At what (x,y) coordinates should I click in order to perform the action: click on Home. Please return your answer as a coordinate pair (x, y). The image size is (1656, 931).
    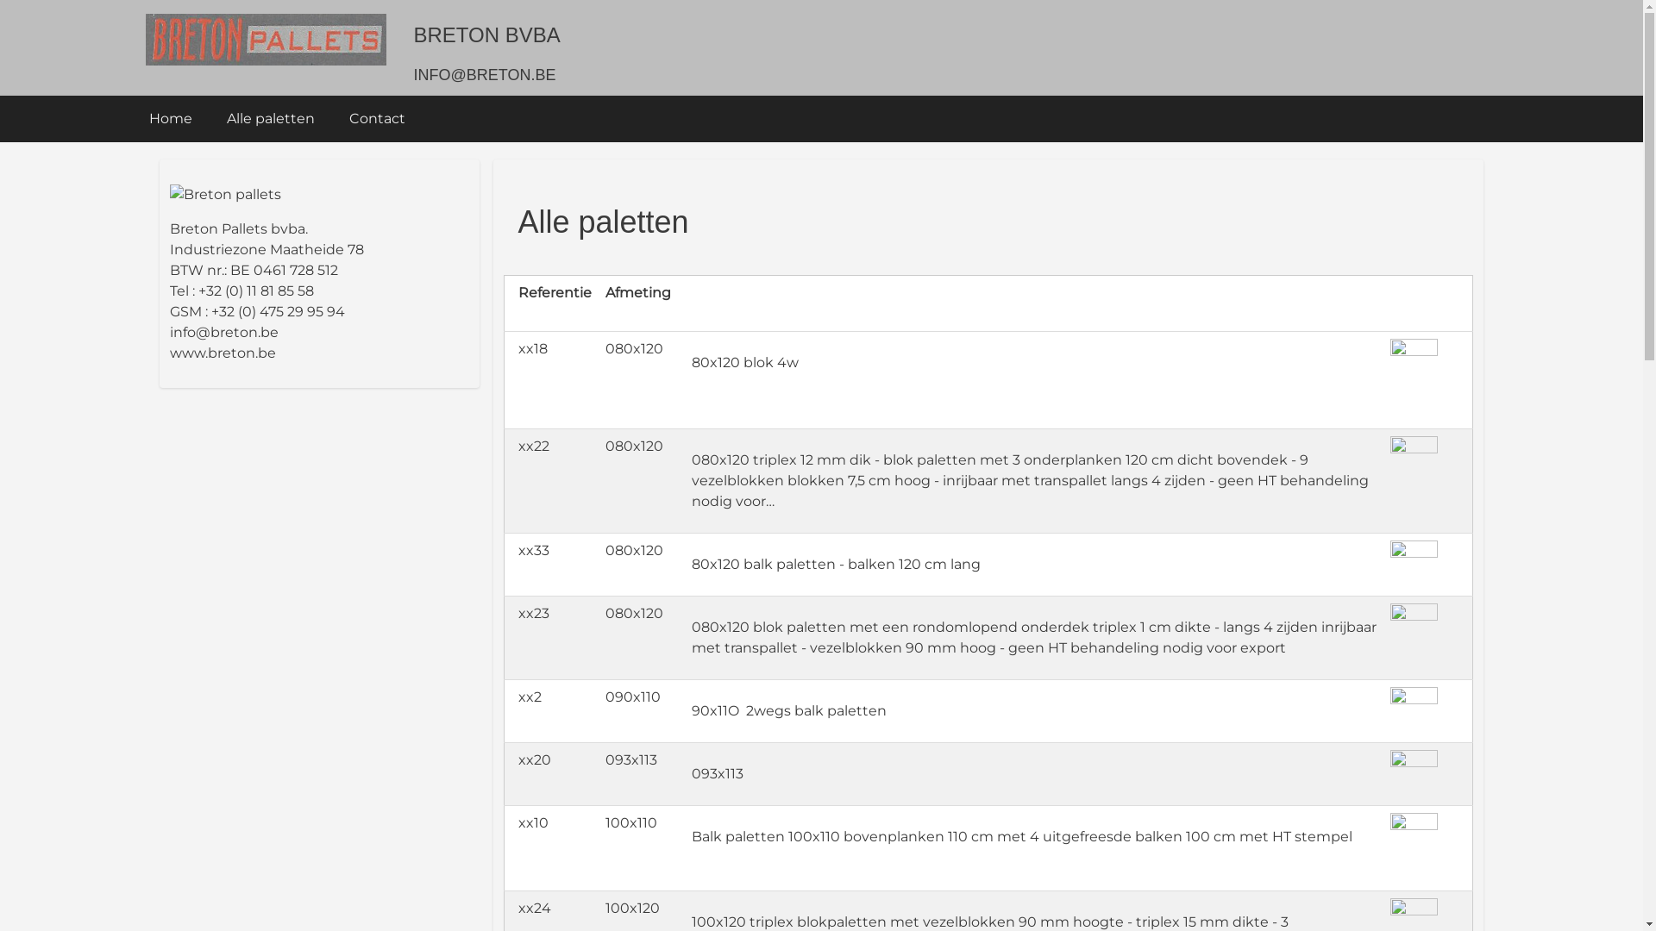
    Looking at the image, I should click on (266, 40).